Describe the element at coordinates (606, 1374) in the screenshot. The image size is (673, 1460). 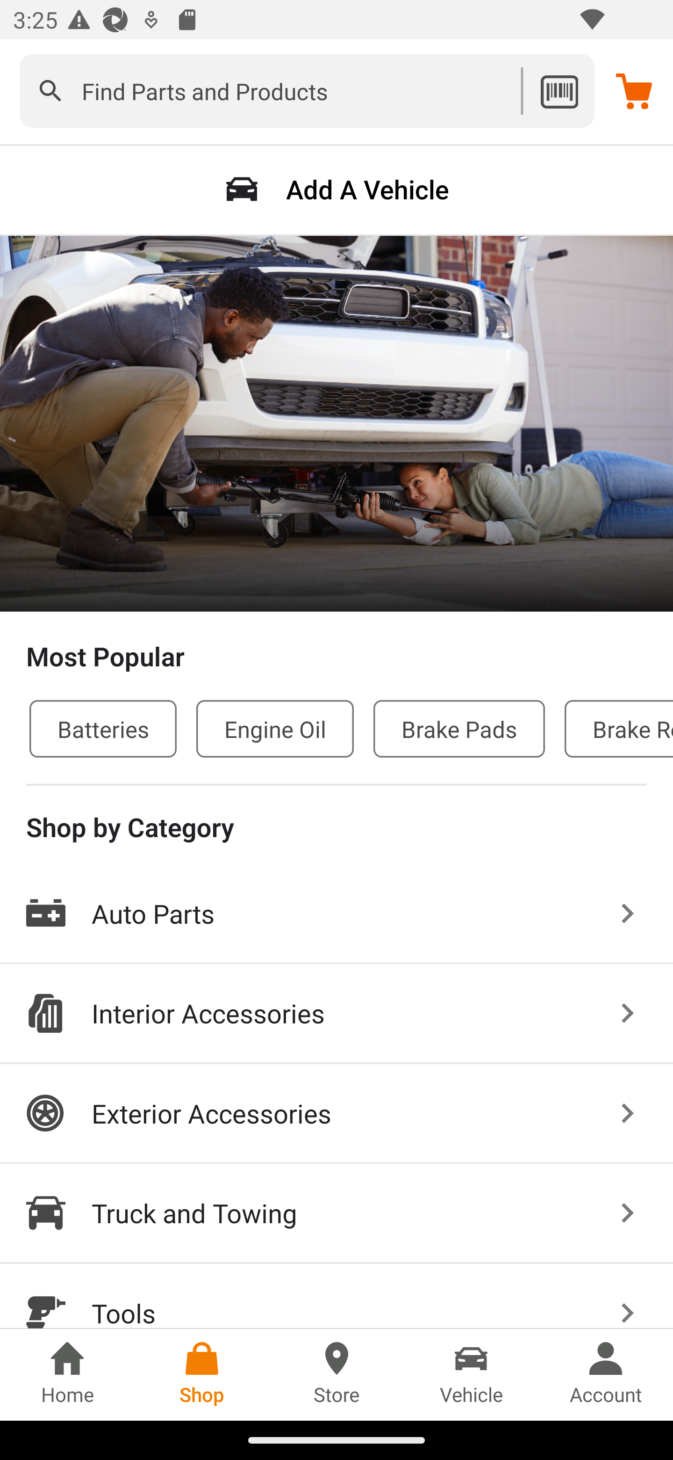
I see `Account` at that location.